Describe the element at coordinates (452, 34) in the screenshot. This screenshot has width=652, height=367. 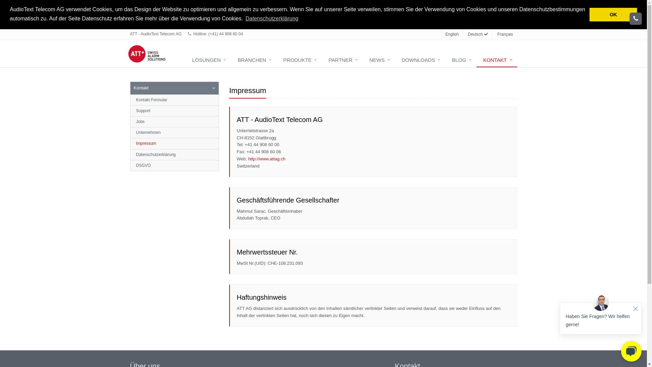
I see `English` at that location.